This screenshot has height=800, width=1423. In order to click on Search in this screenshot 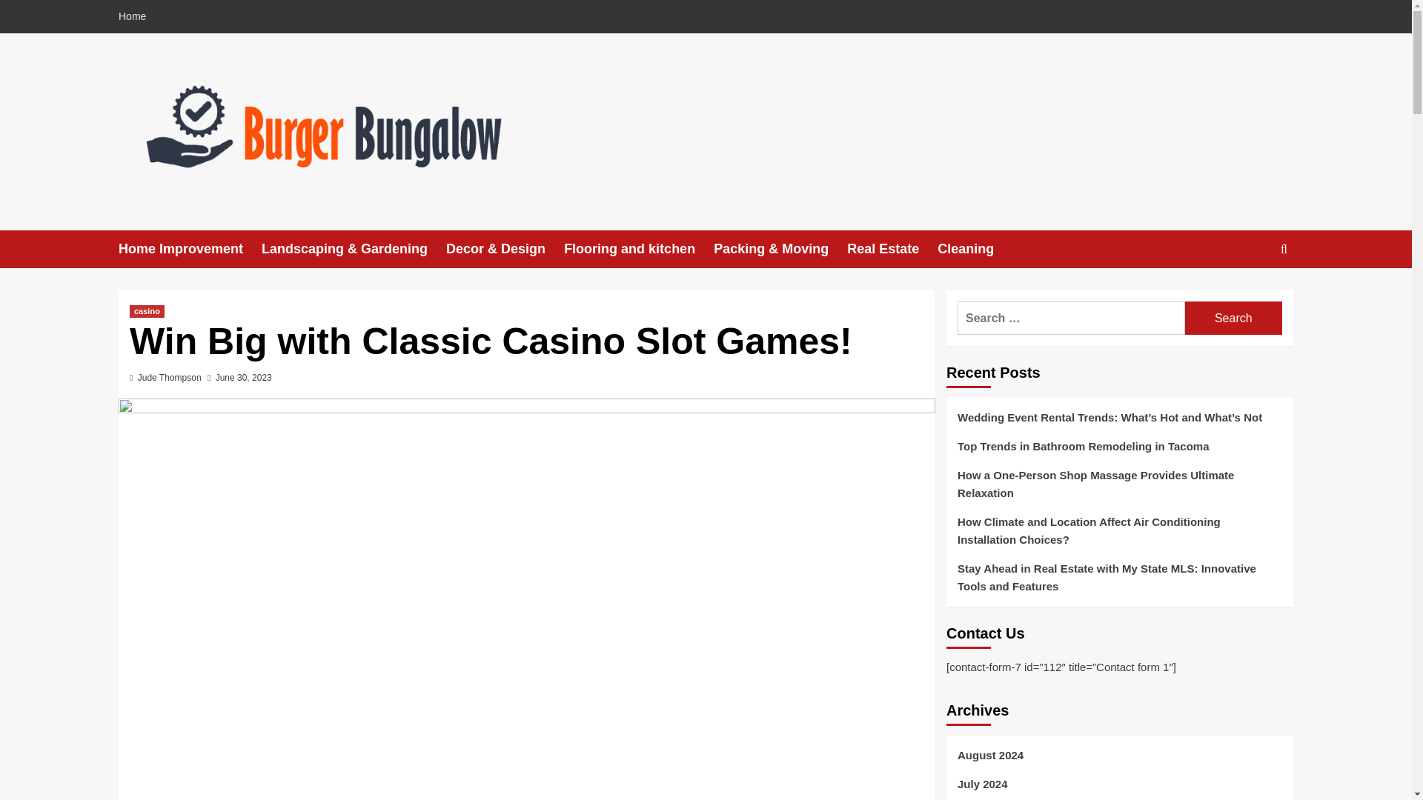, I will do `click(1250, 295)`.